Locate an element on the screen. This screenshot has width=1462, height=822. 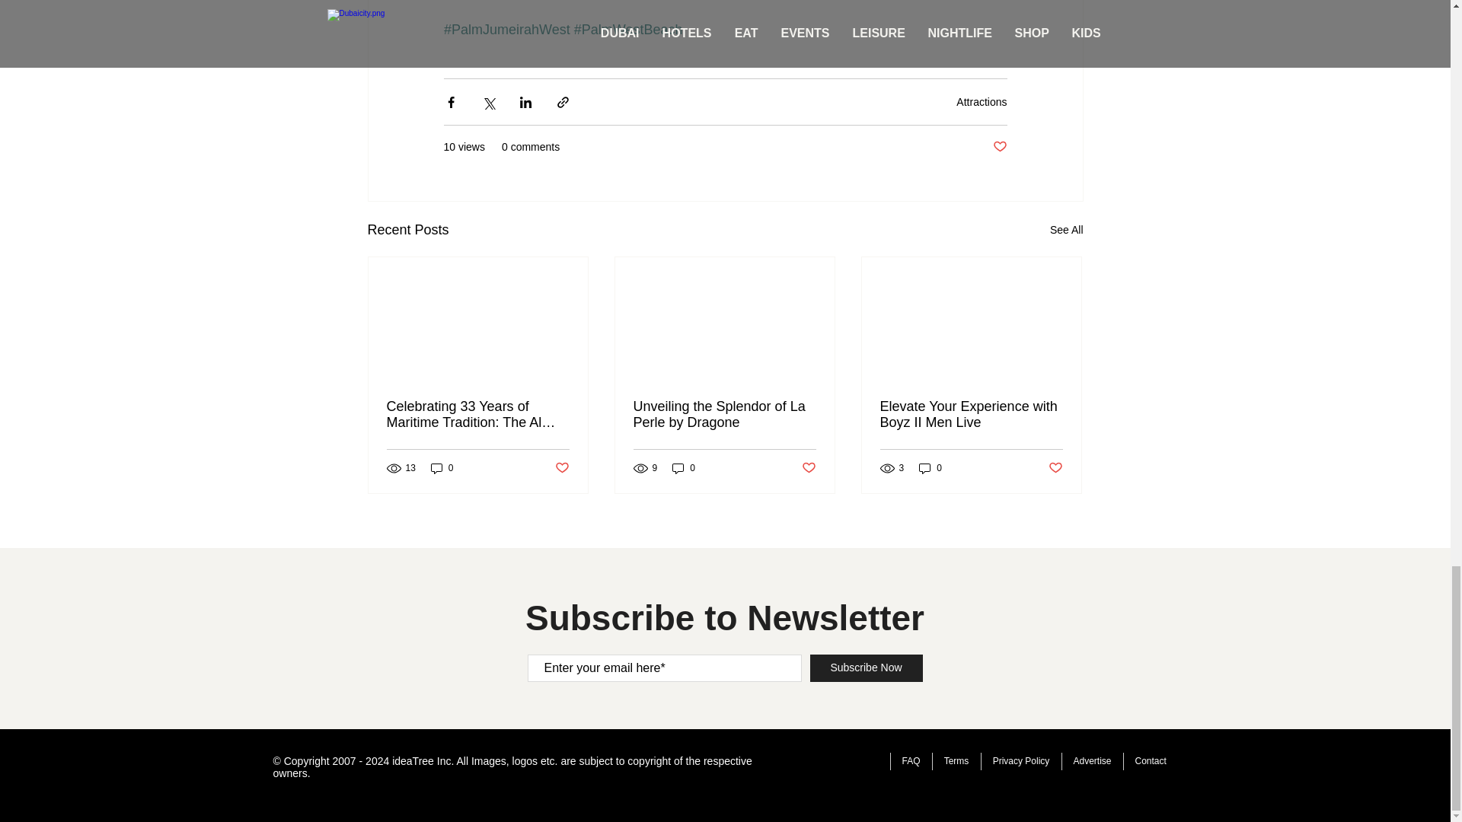
Advertise is located at coordinates (1092, 761).